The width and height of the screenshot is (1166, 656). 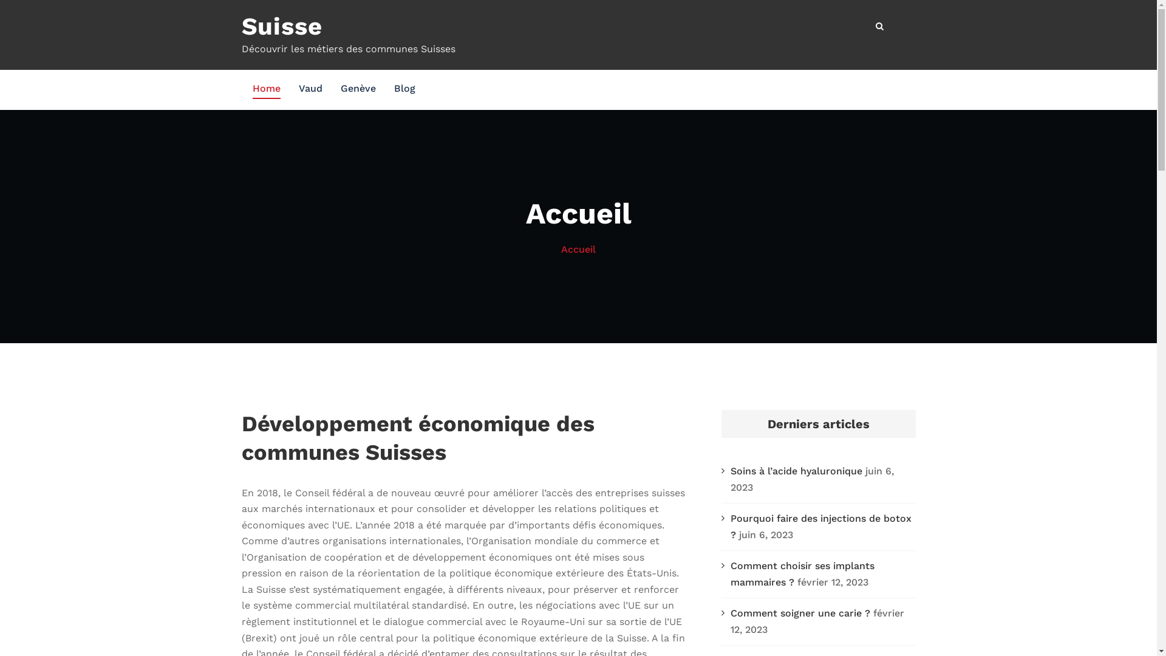 I want to click on Rechercher, so click(x=881, y=27).